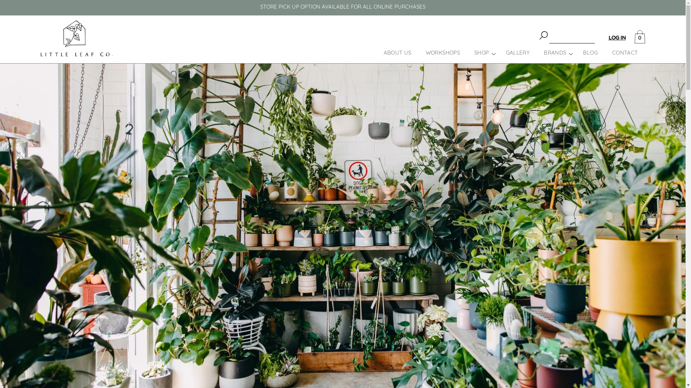  What do you see at coordinates (518, 53) in the screenshot?
I see `GALLERY` at bounding box center [518, 53].